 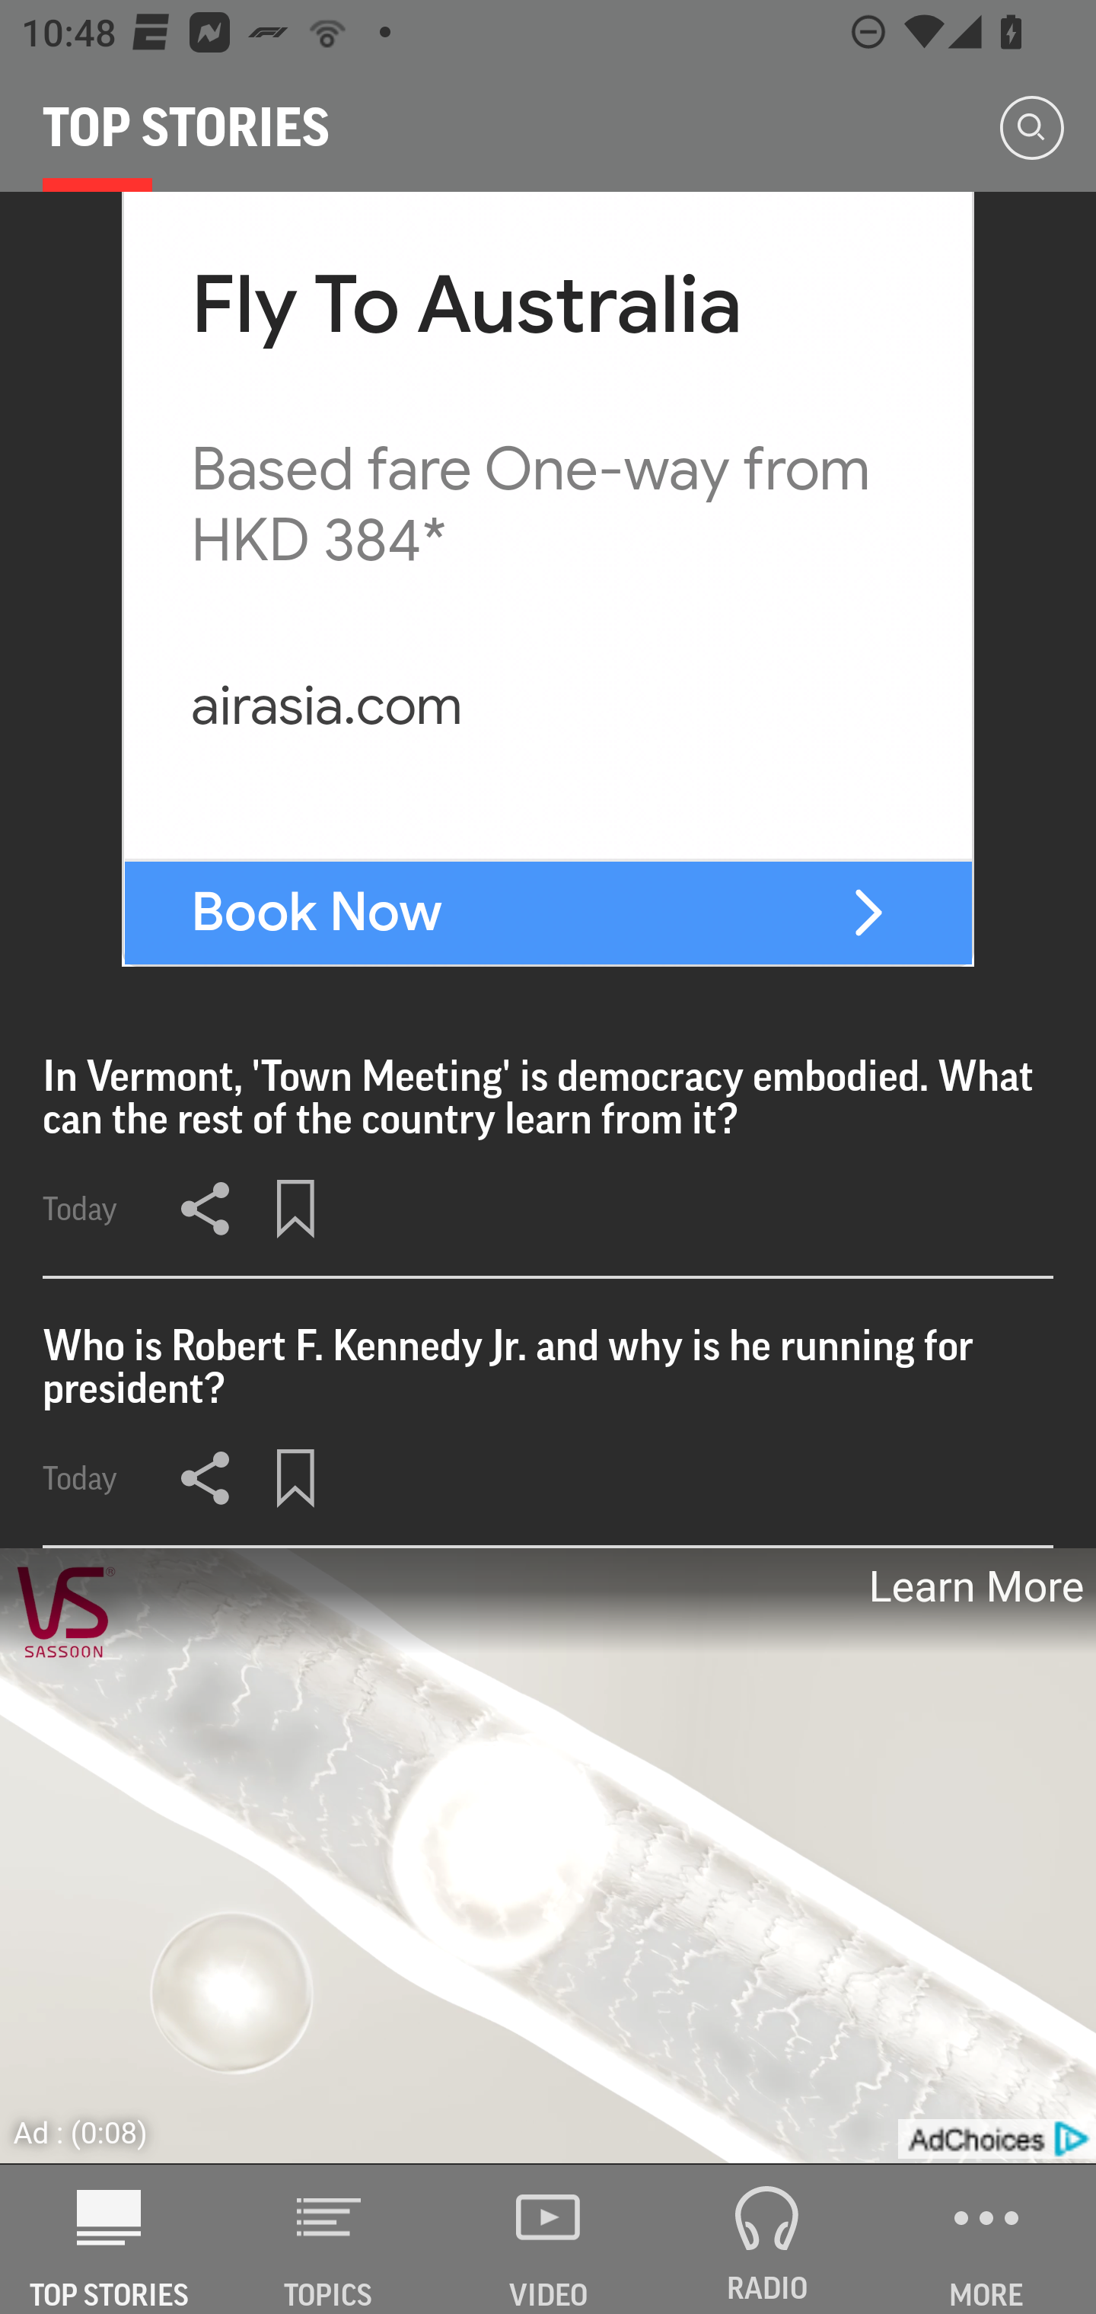 I want to click on RADIO, so click(x=767, y=2239).